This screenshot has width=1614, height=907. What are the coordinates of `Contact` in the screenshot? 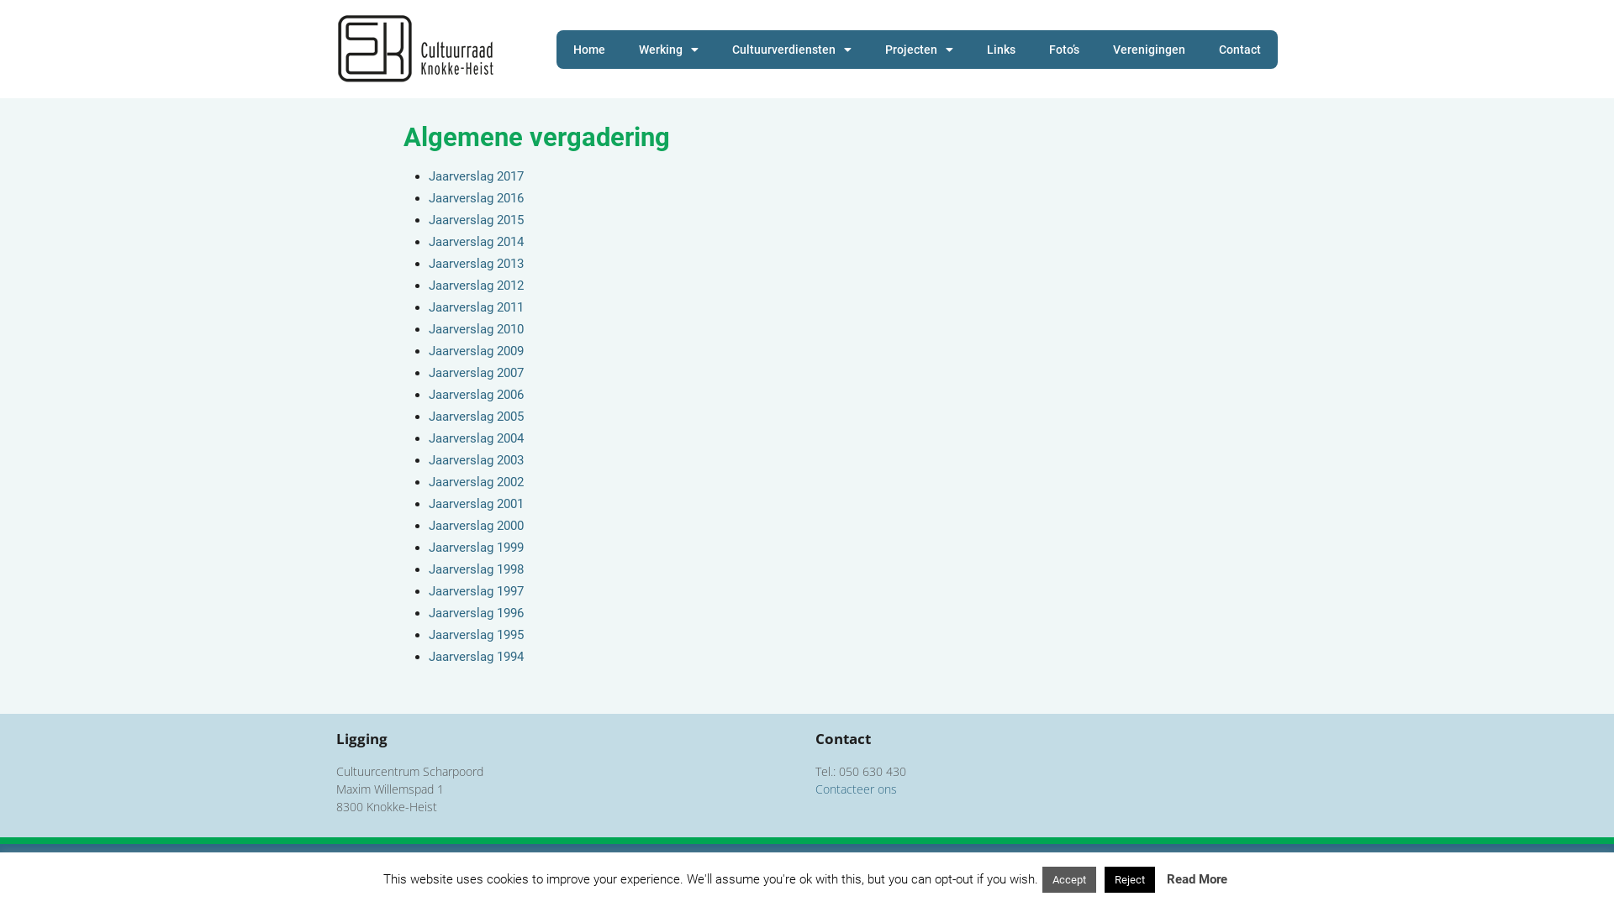 It's located at (1240, 50).